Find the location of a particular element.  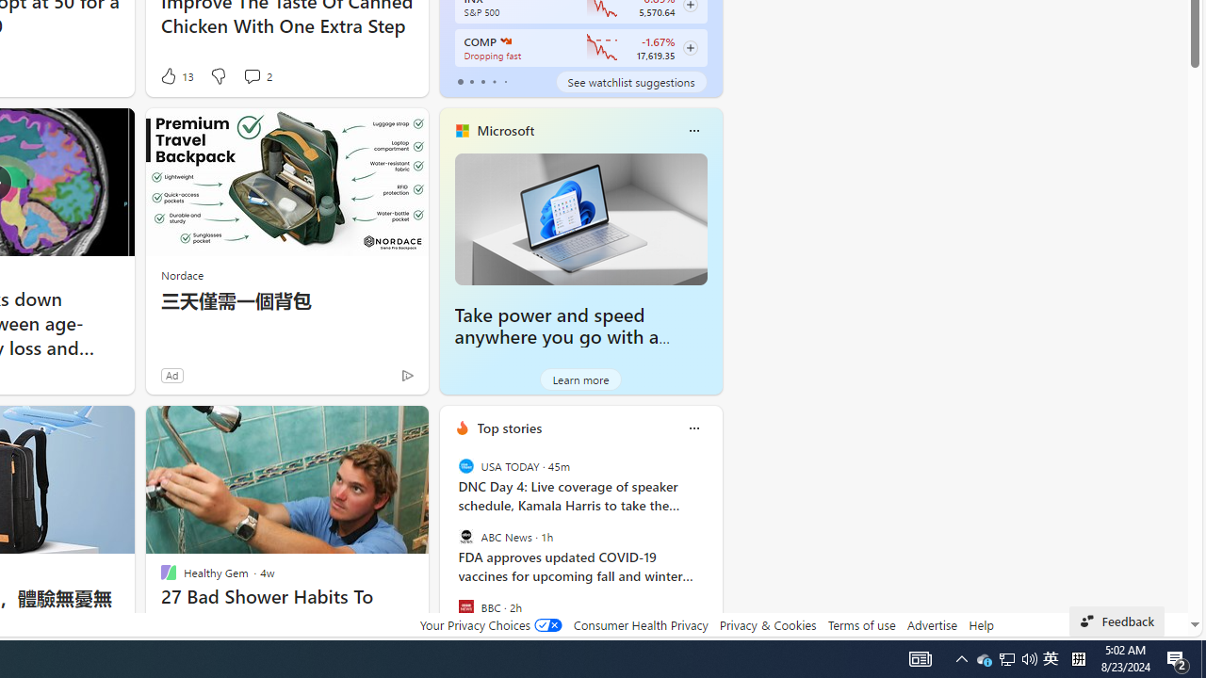

tab-3 is located at coordinates (494, 81).